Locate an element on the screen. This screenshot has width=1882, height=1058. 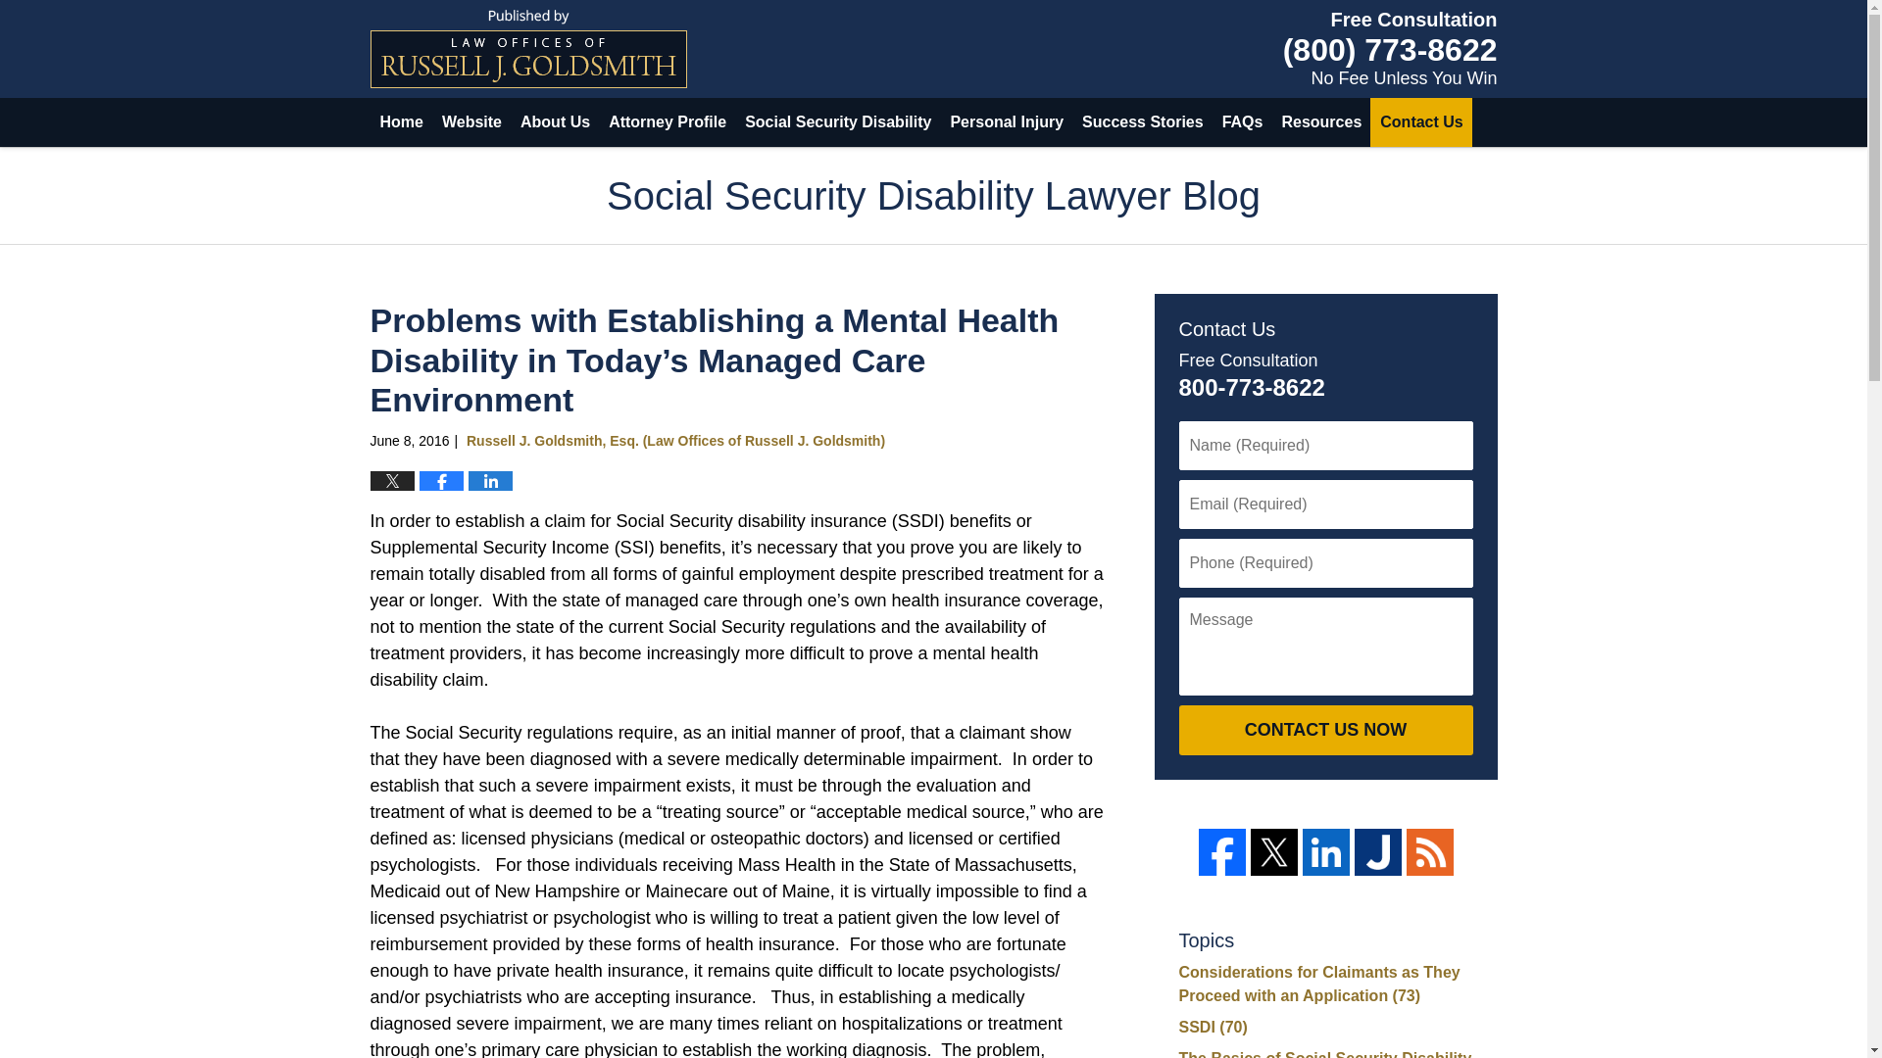
Personal Injury is located at coordinates (1006, 122).